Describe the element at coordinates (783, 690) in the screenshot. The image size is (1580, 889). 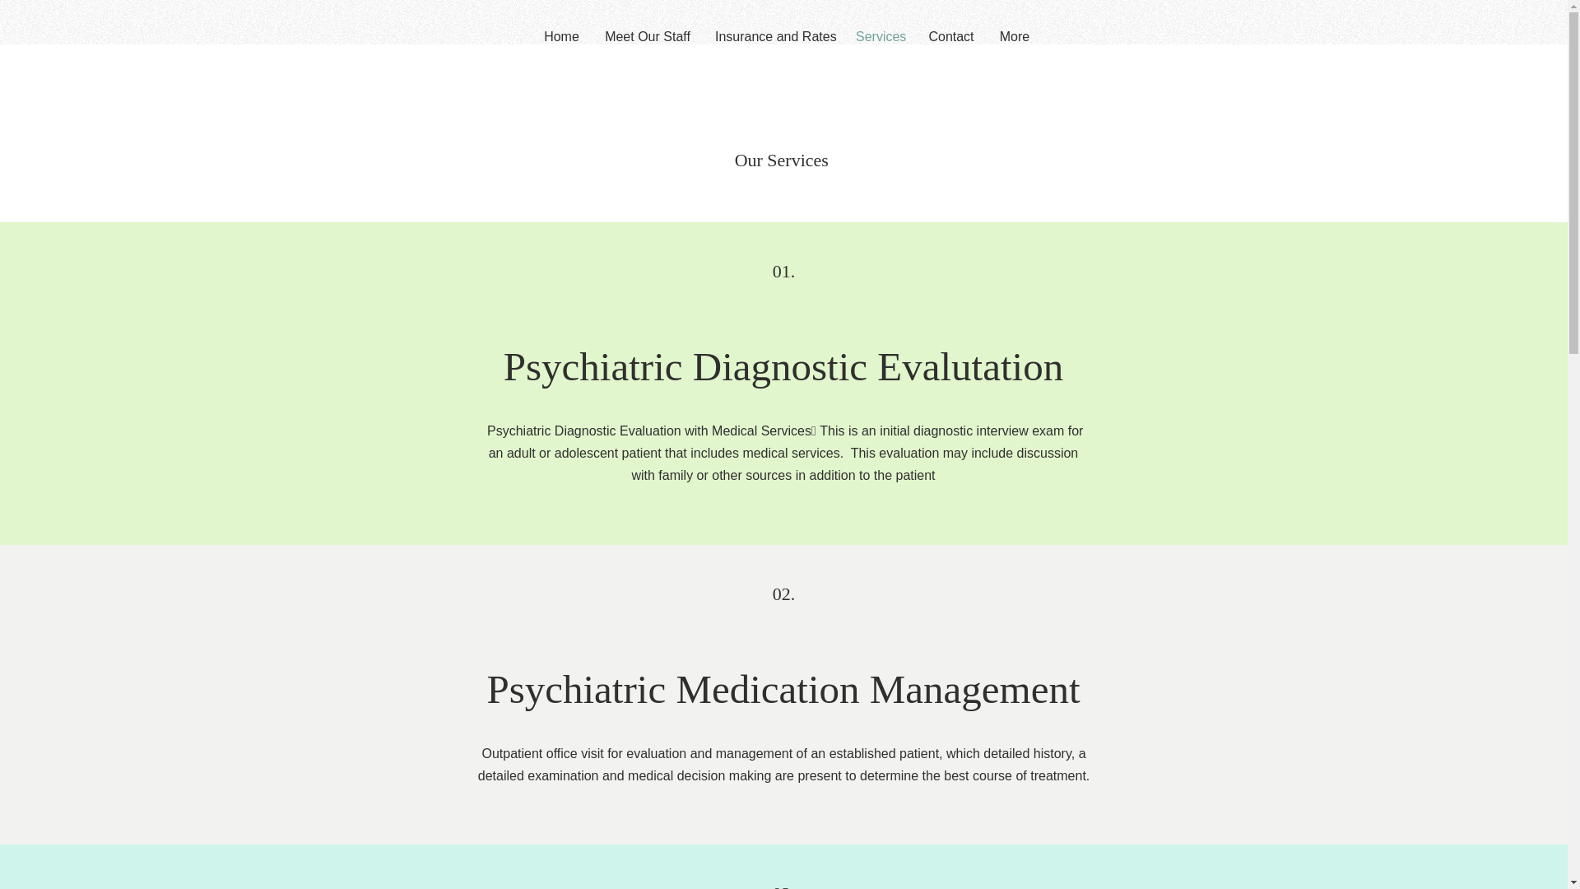
I see `Psychiatric Medication Management` at that location.